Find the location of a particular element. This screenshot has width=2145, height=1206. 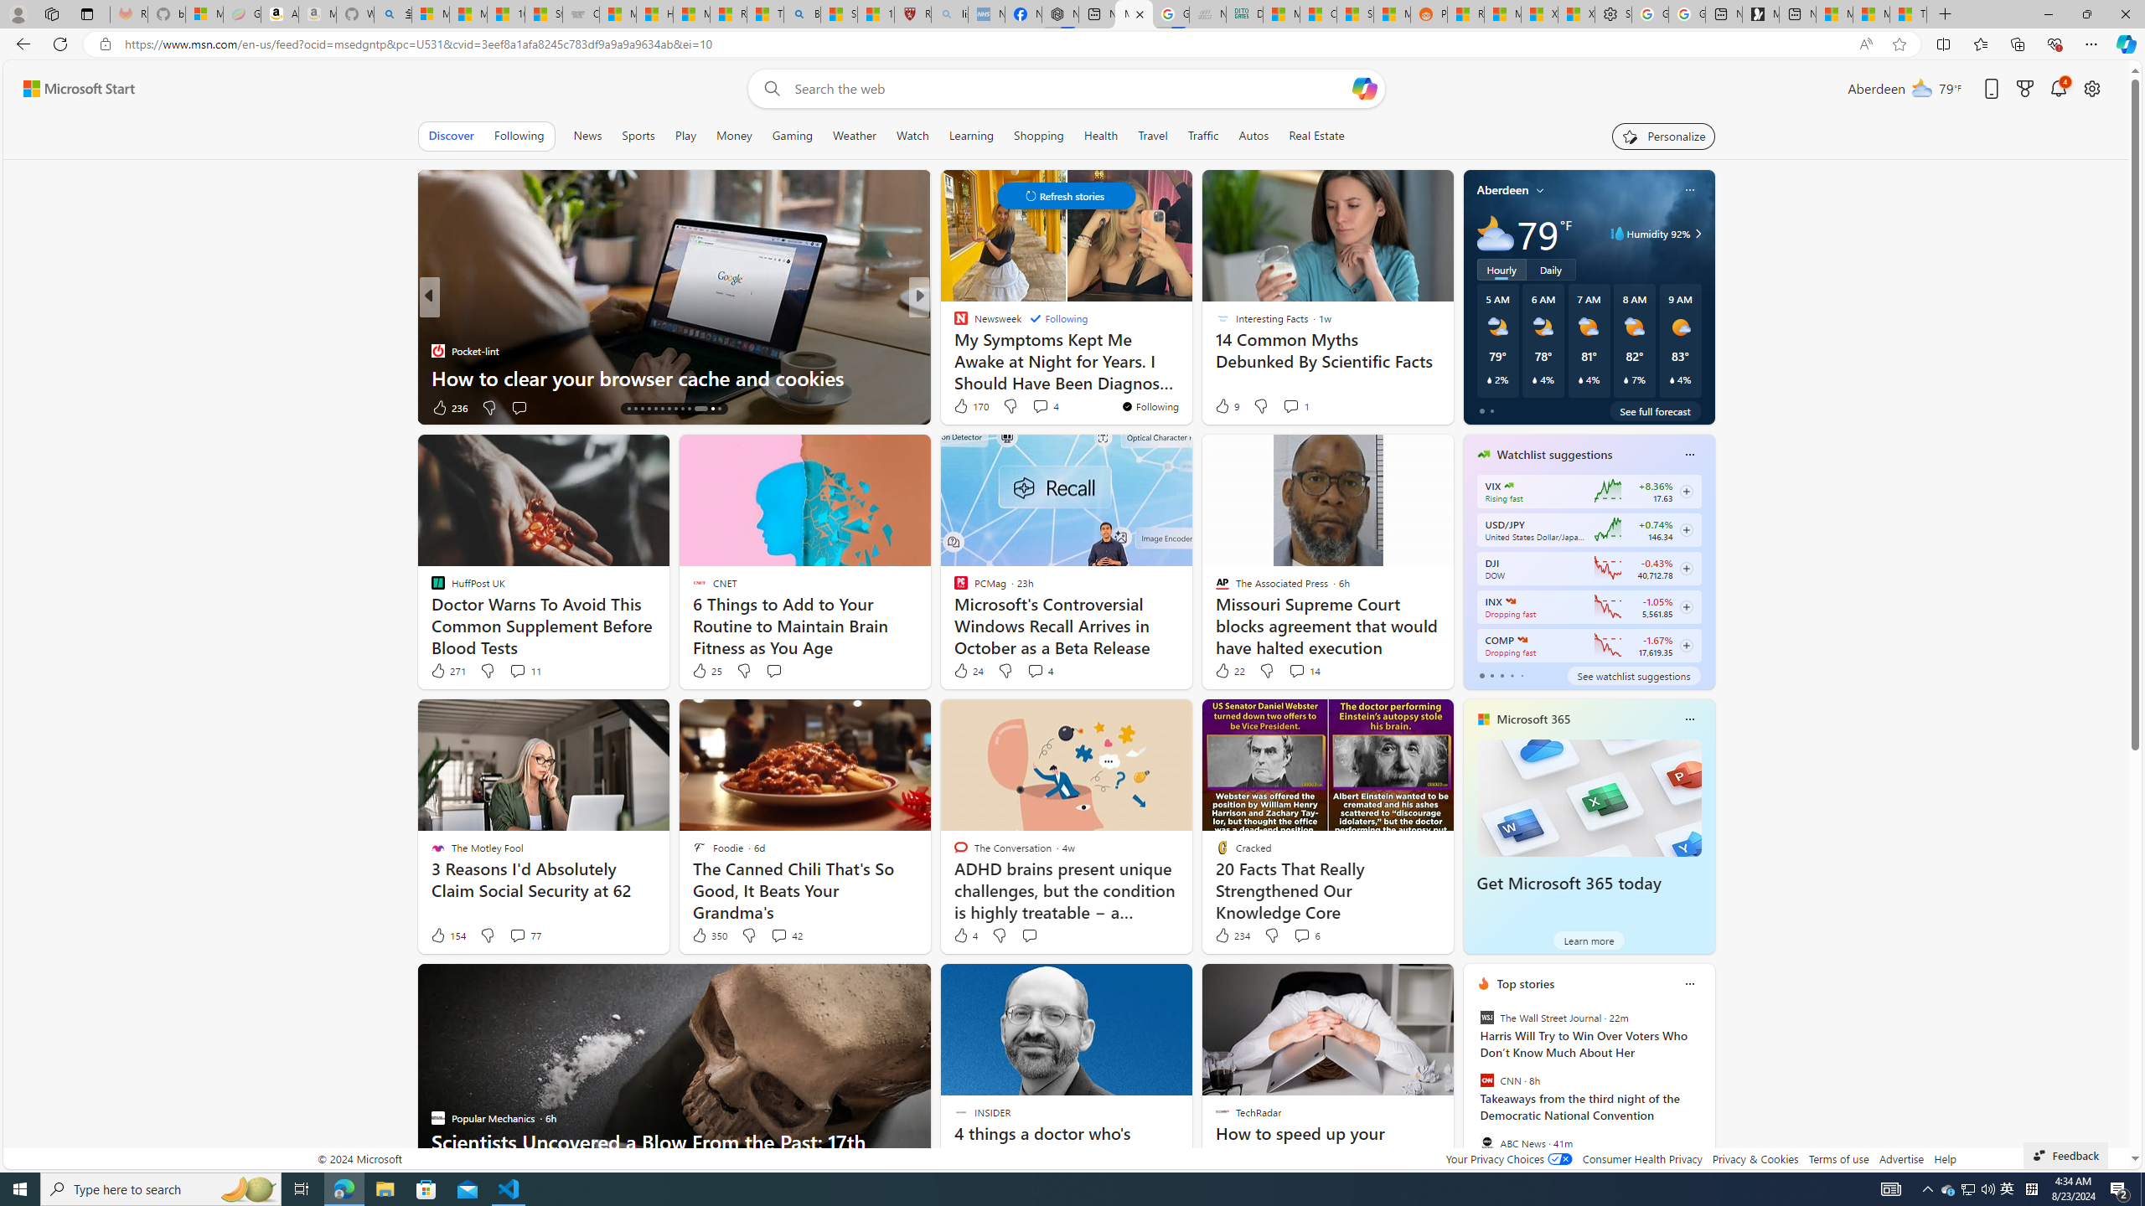

AutomationID: tab-24 is located at coordinates (695, 409).